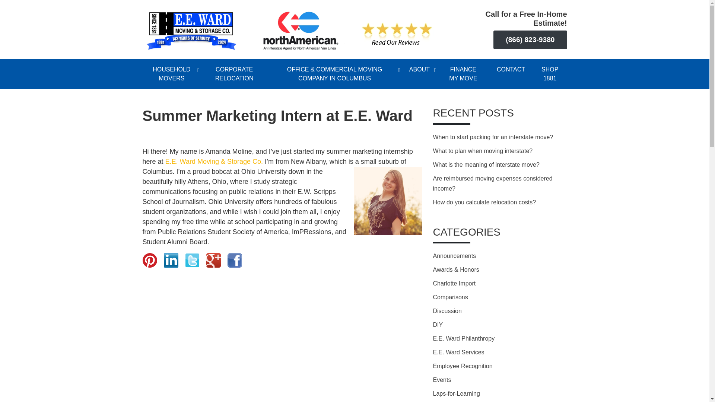  I want to click on HOUSEHOLD MOVERS, so click(171, 74).